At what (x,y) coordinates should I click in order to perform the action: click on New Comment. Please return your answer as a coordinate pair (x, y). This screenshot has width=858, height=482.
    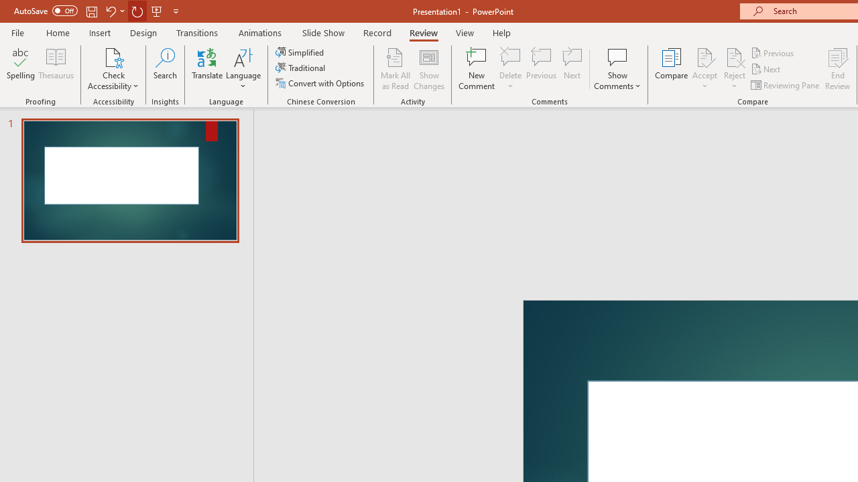
    Looking at the image, I should click on (477, 68).